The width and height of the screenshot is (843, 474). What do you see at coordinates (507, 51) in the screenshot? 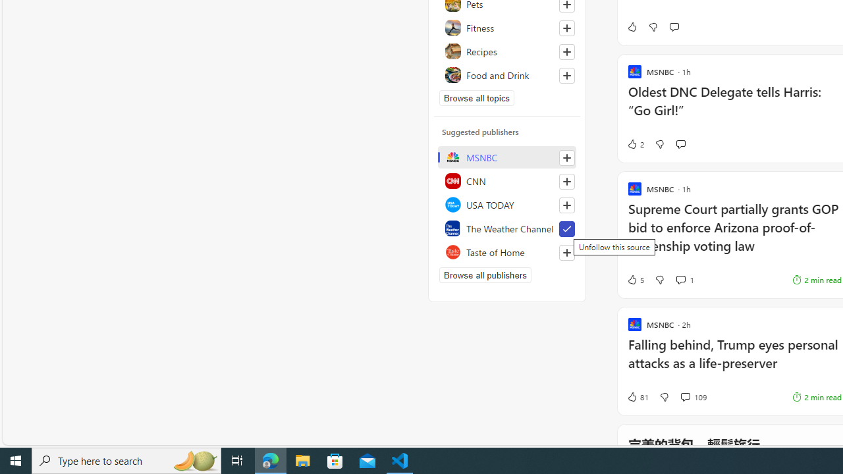
I see `Recipes` at bounding box center [507, 51].